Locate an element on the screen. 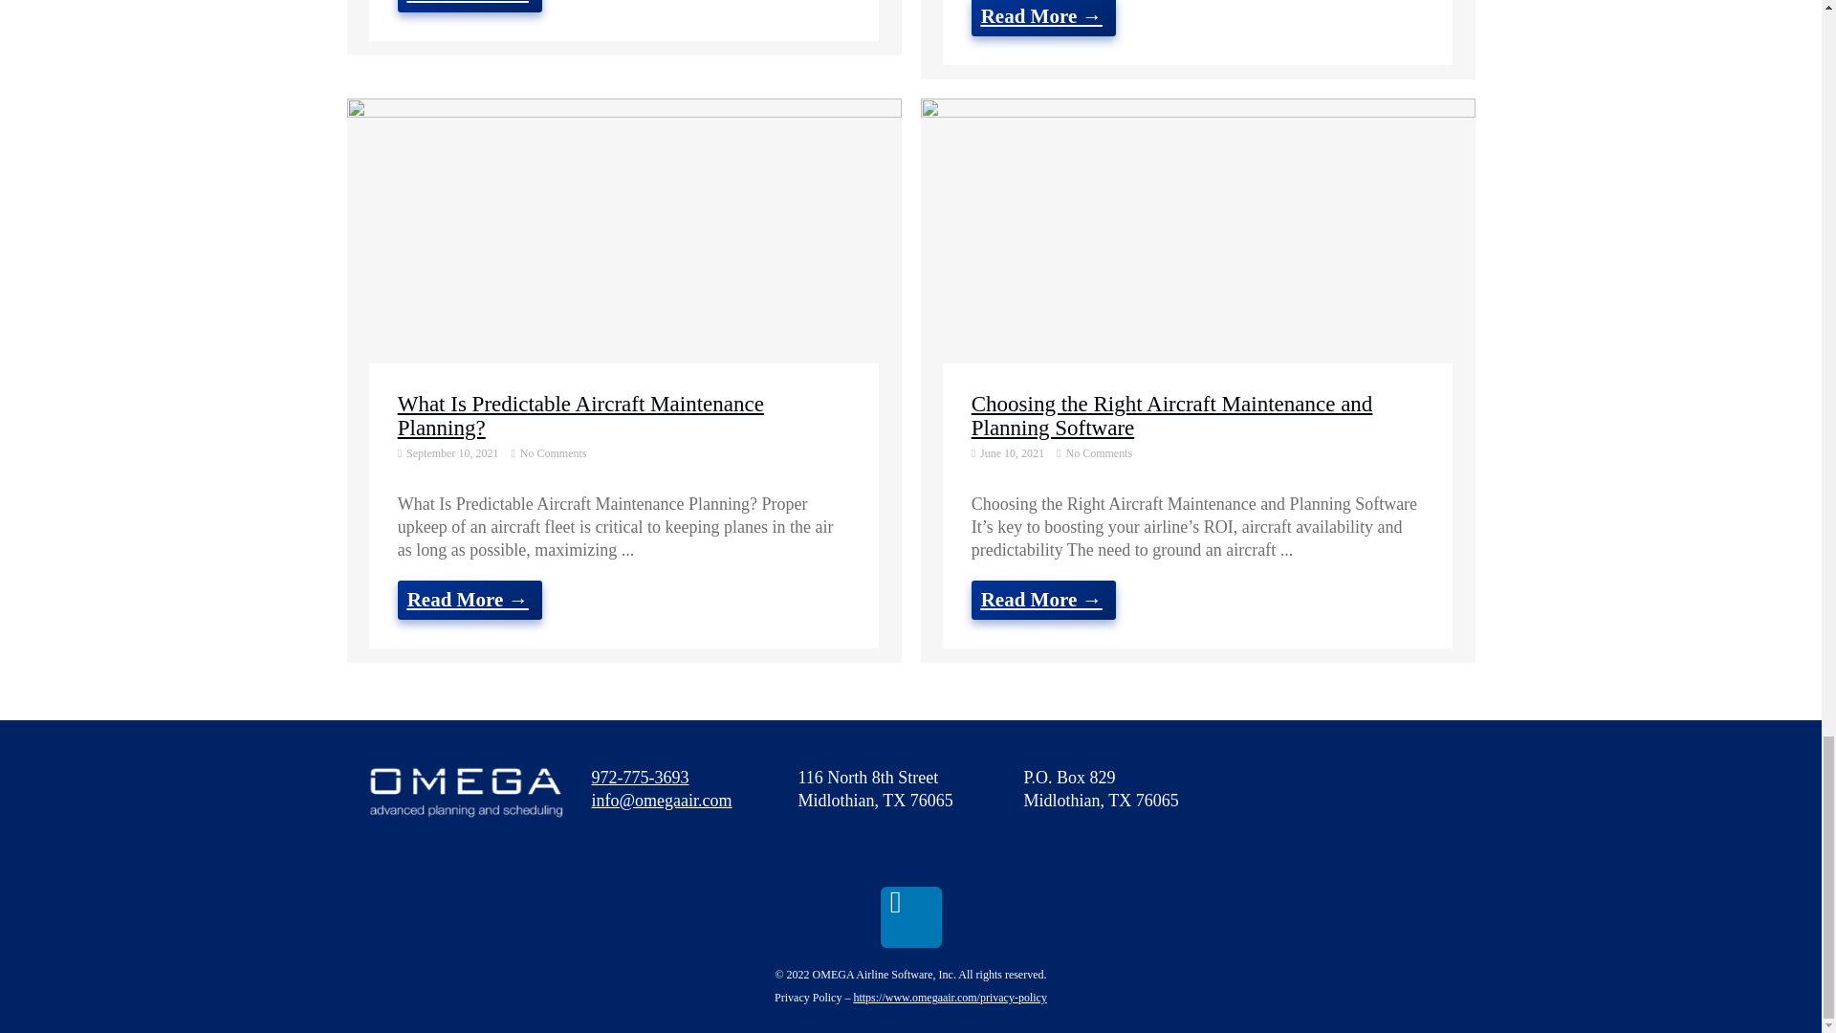 The width and height of the screenshot is (1836, 1033). What Is Predictable Aircraft Maintenance Planning? is located at coordinates (580, 416).